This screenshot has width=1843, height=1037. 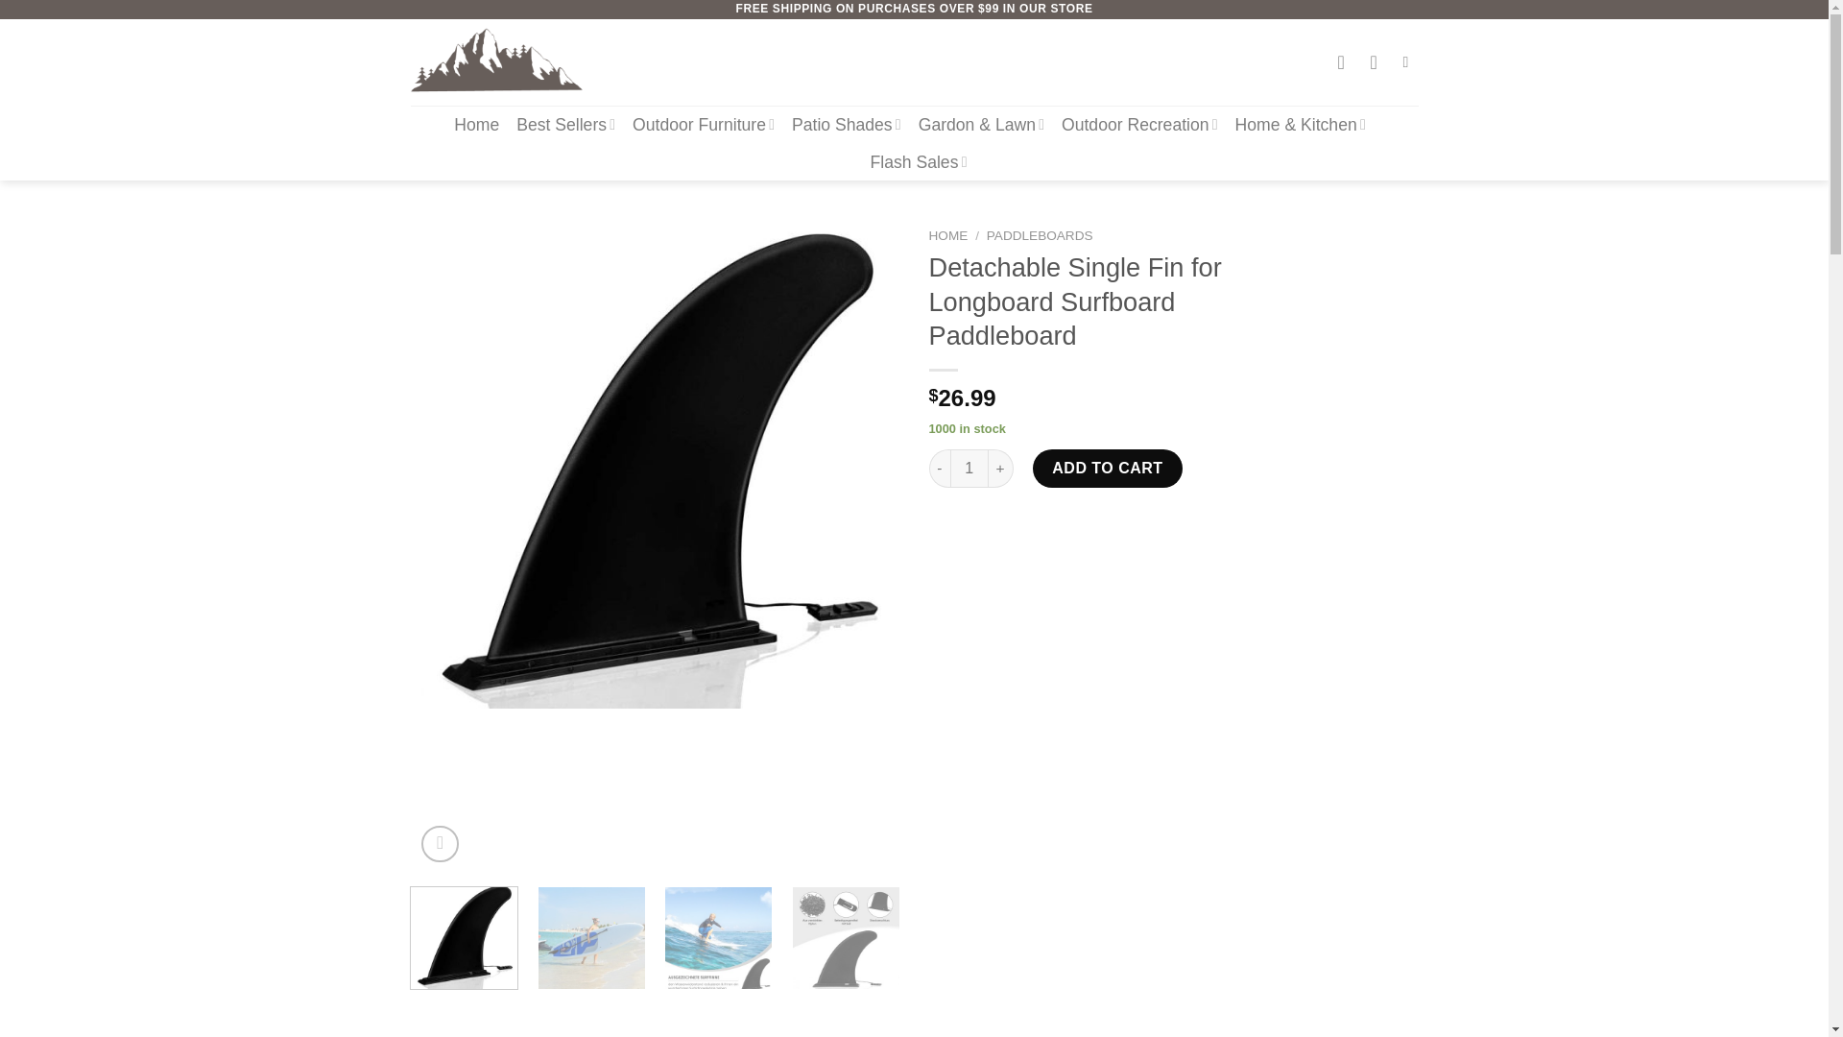 I want to click on Patio Shades, so click(x=847, y=125).